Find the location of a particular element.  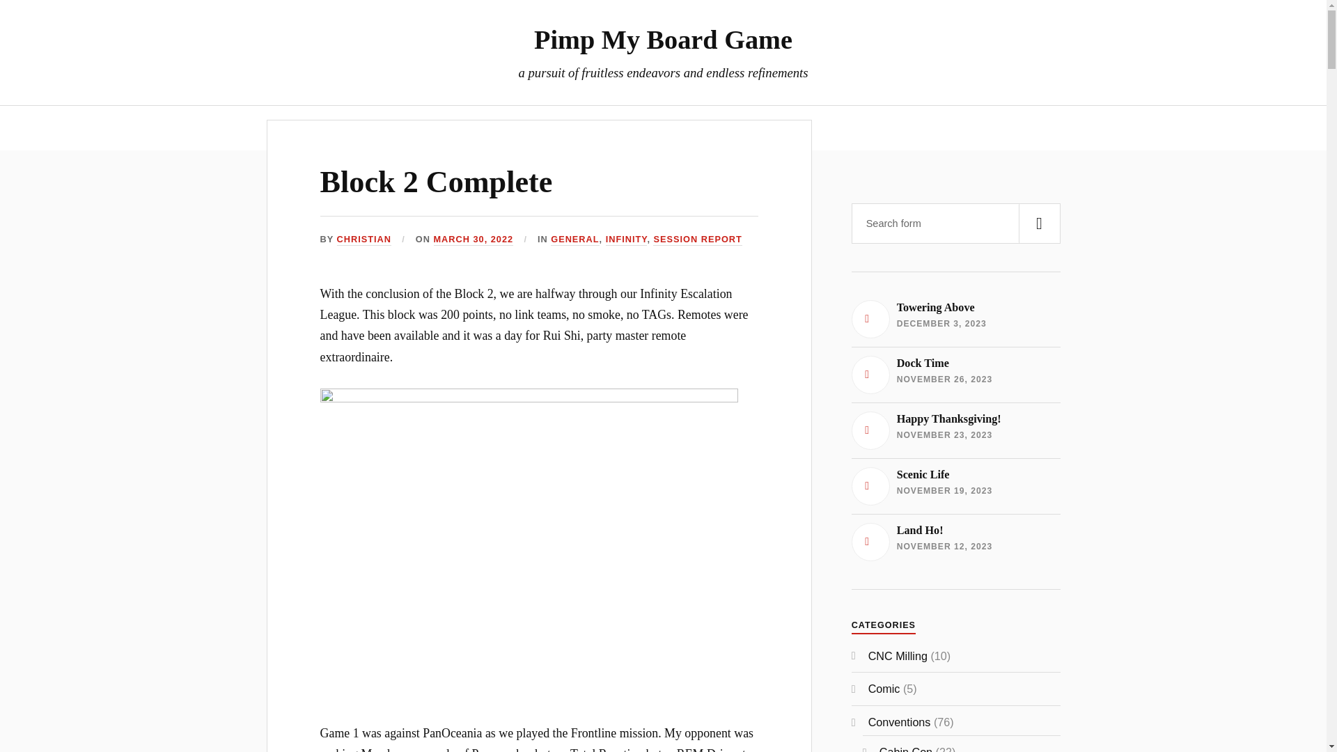

CHRISTIAN is located at coordinates (575, 240).